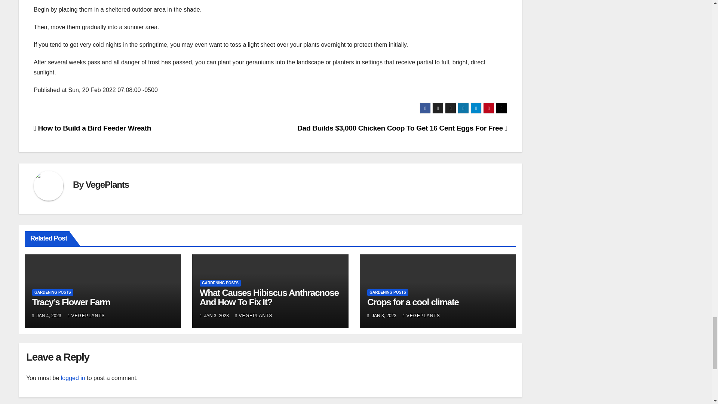 Image resolution: width=718 pixels, height=404 pixels. I want to click on GARDENING POSTS, so click(387, 293).